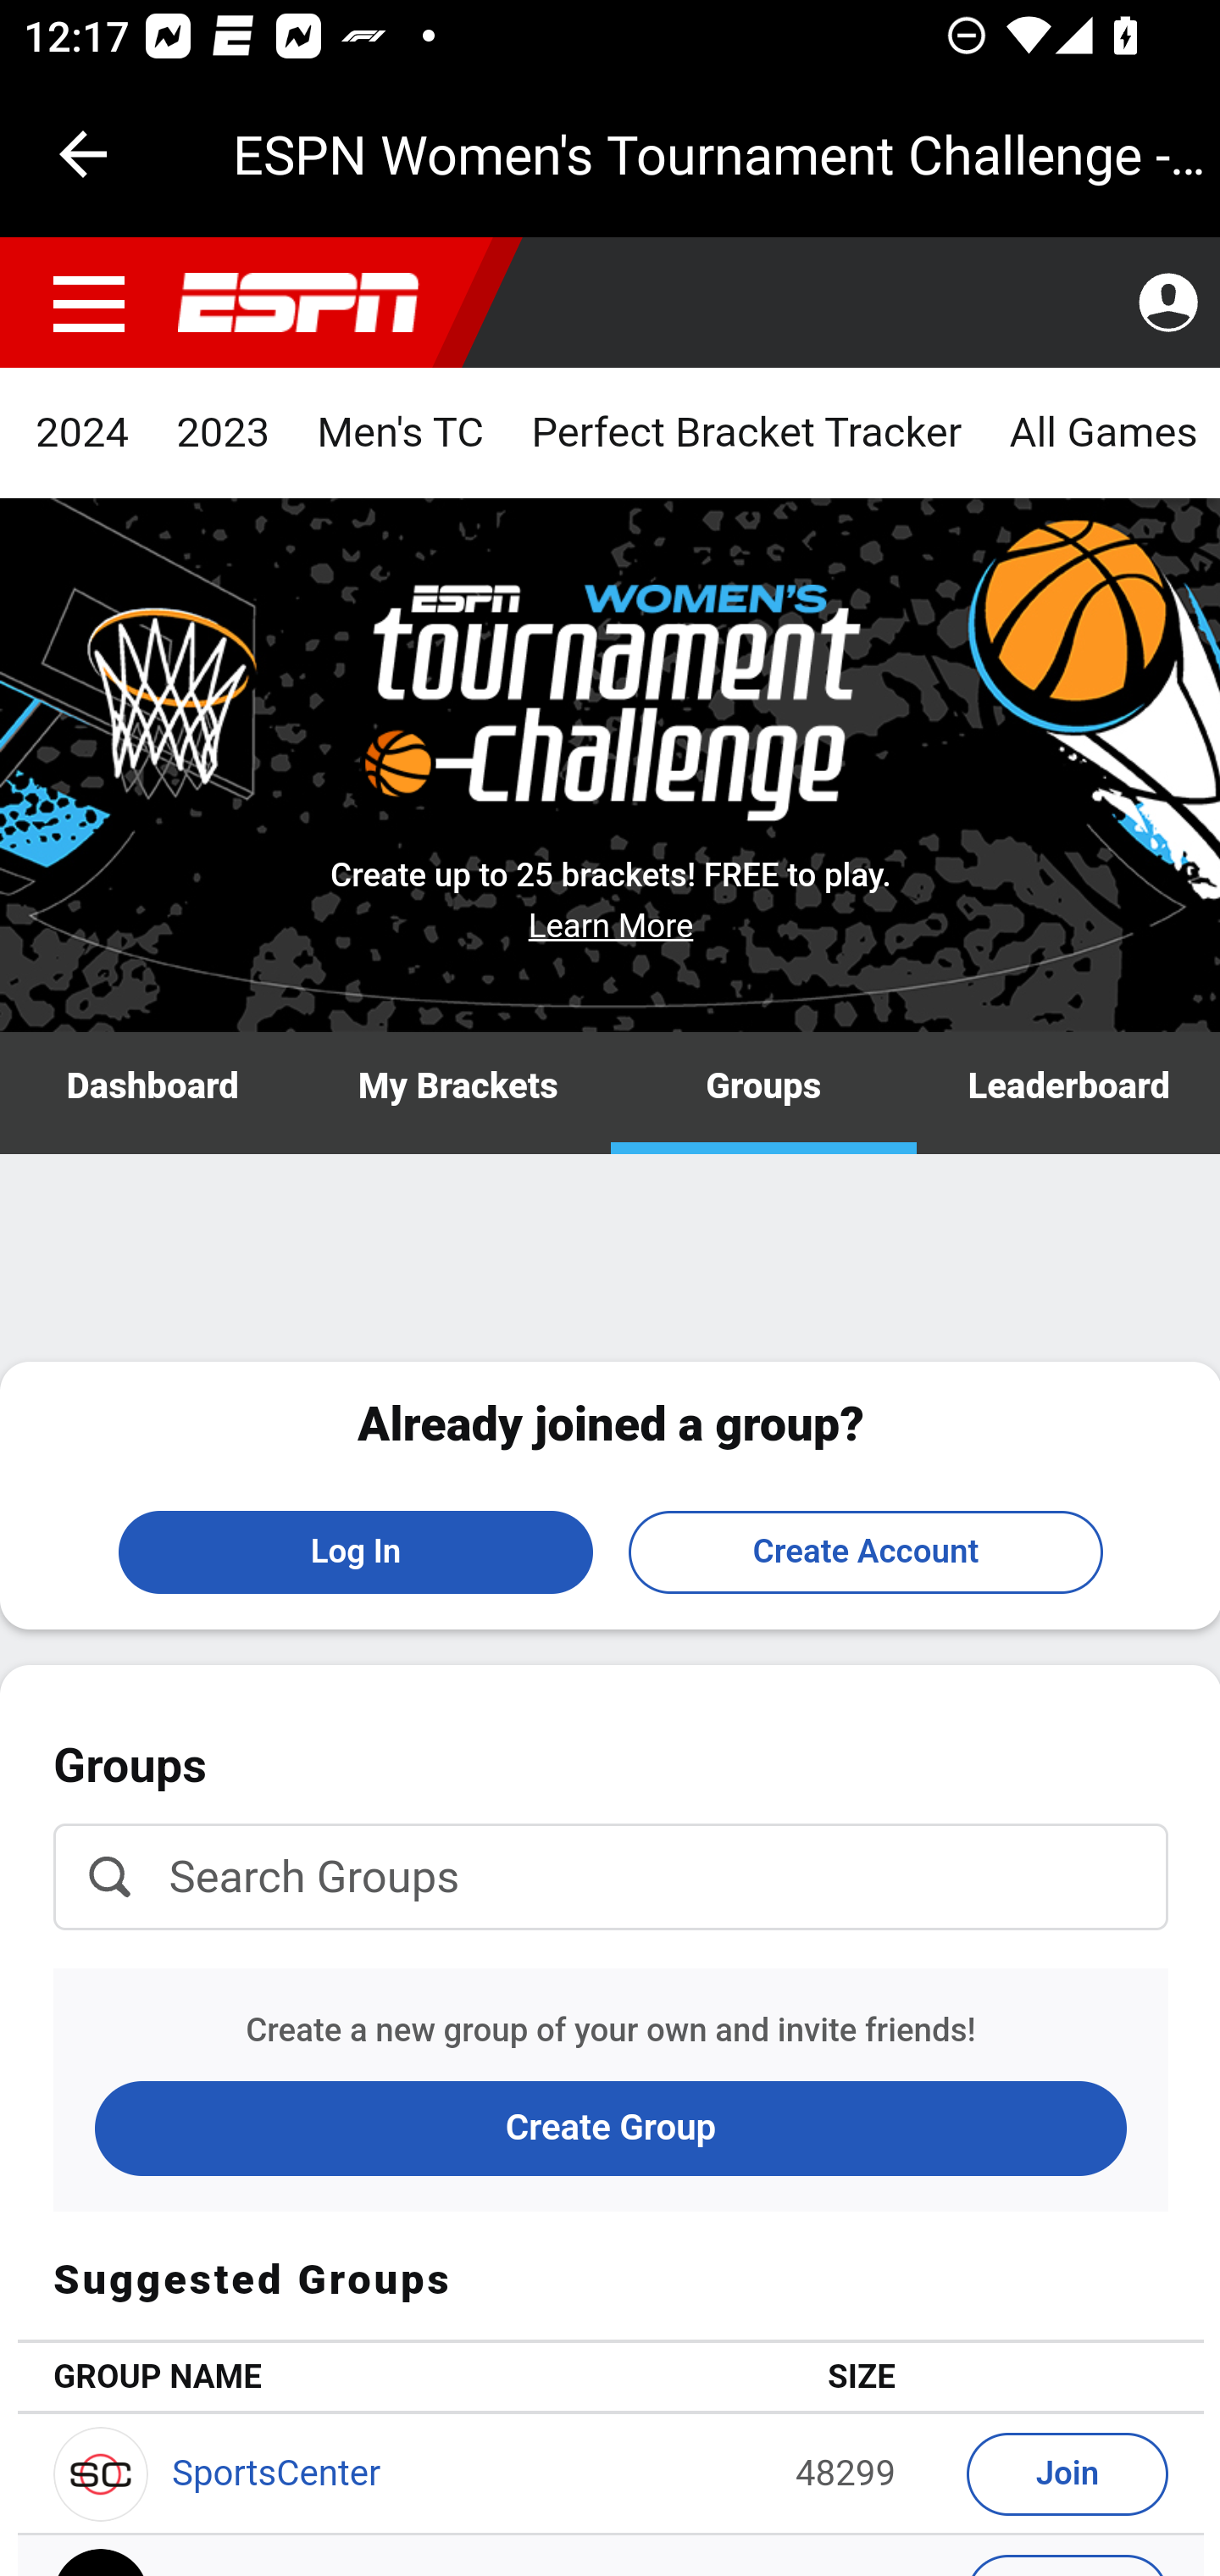 The image size is (1220, 2576). What do you see at coordinates (612, 2127) in the screenshot?
I see `Create Group` at bounding box center [612, 2127].